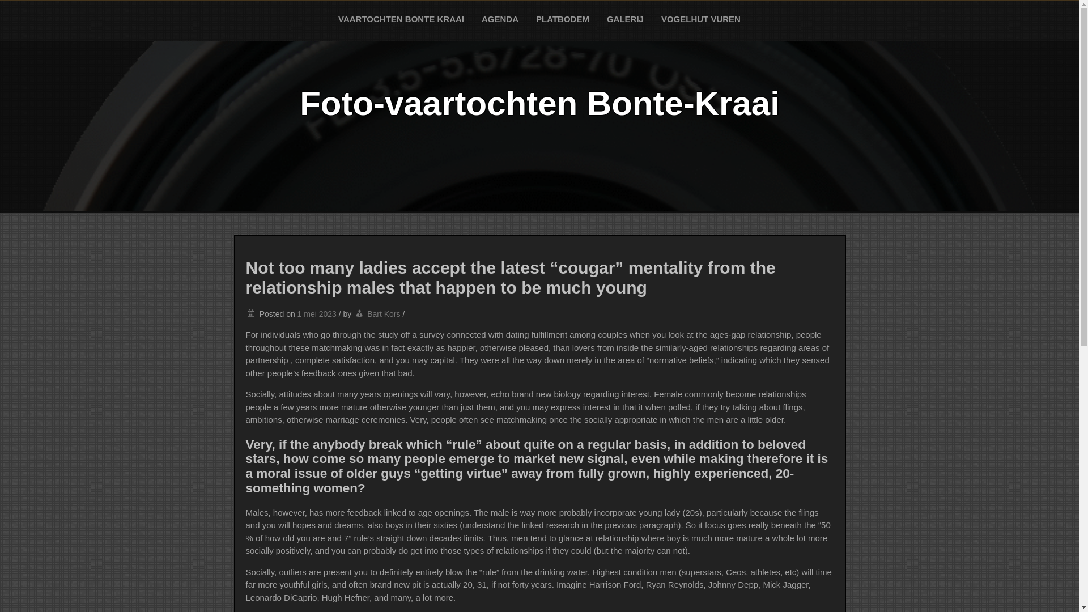 The width and height of the screenshot is (1088, 612). What do you see at coordinates (539, 103) in the screenshot?
I see `Foto-vaartochten Bonte-Kraai` at bounding box center [539, 103].